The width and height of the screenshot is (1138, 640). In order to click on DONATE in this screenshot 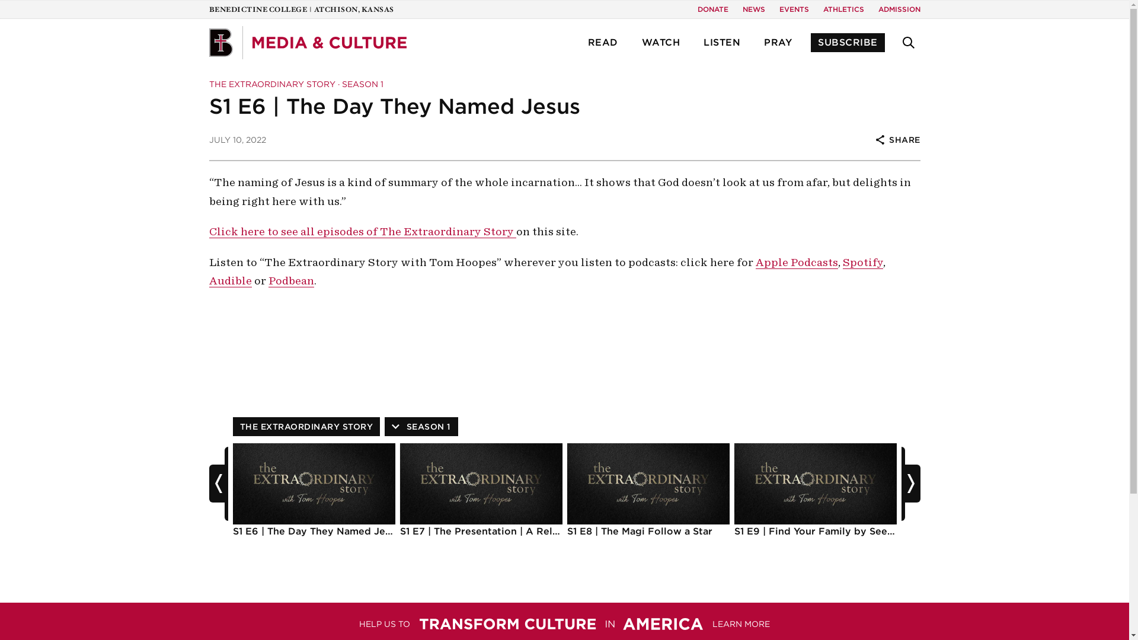, I will do `click(712, 9)`.